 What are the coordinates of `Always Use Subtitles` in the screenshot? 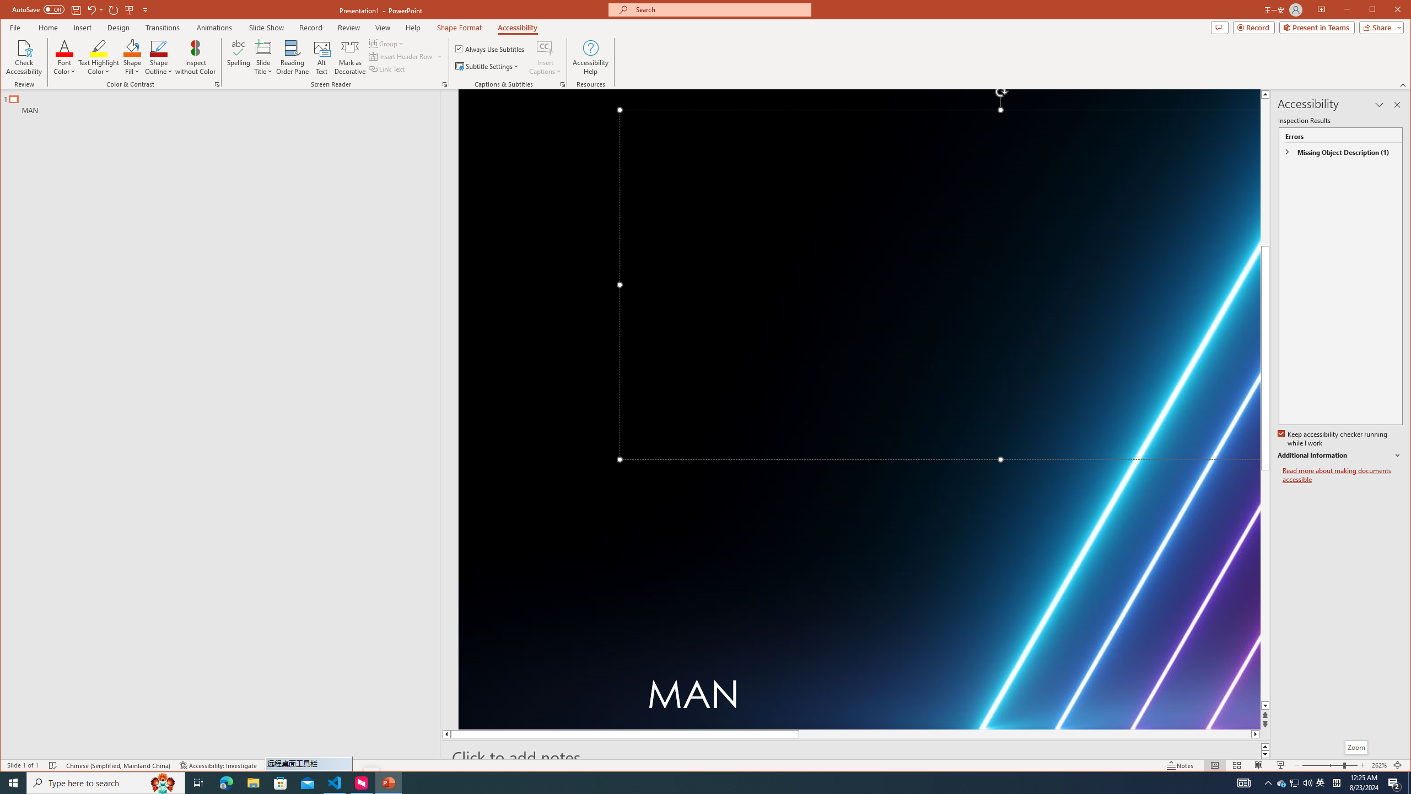 It's located at (490, 49).